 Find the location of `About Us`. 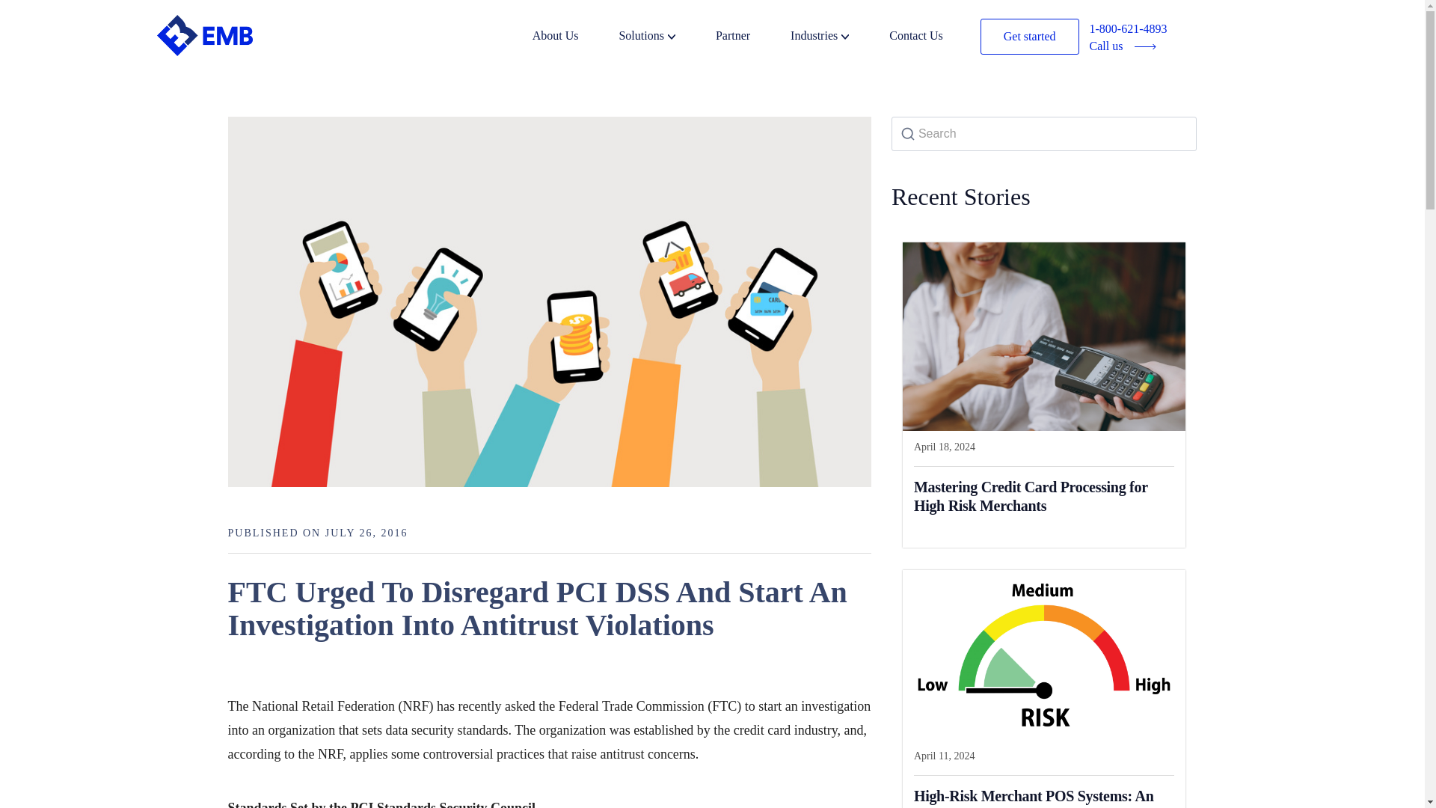

About Us is located at coordinates (574, 37).